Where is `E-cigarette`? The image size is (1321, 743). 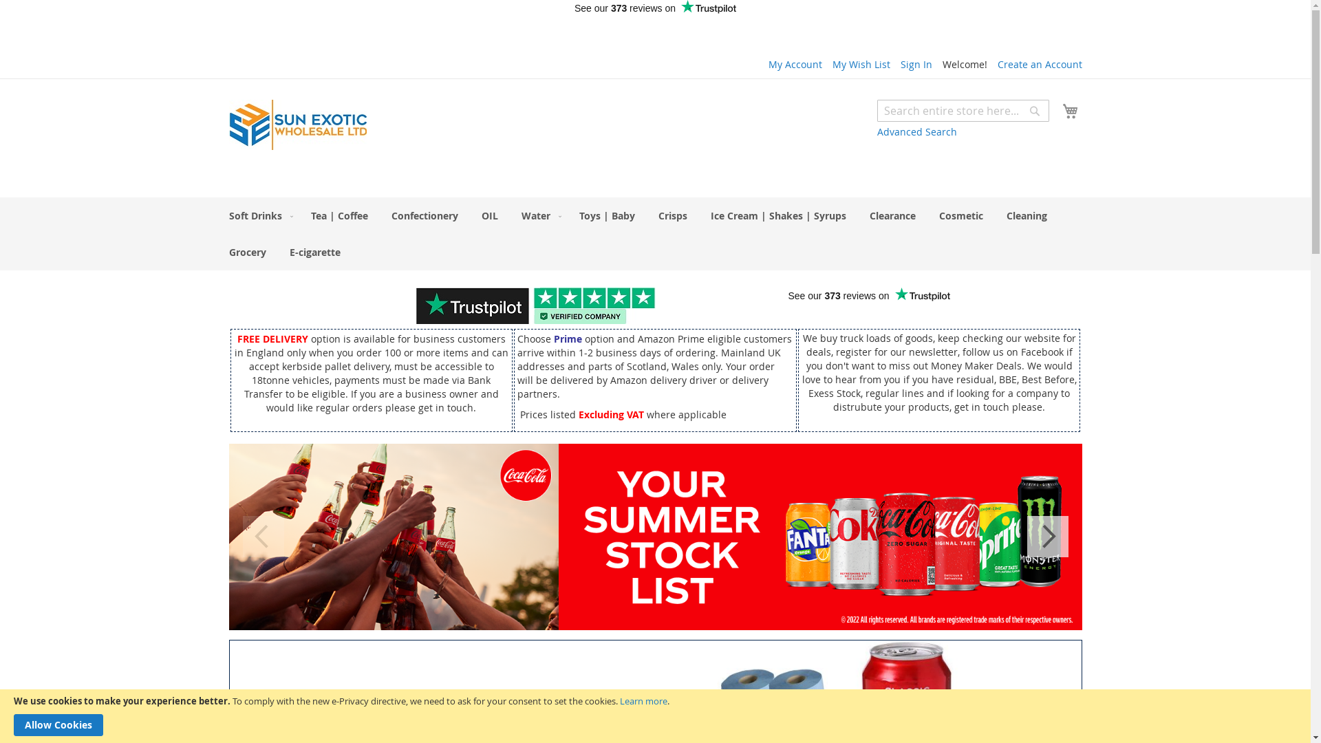
E-cigarette is located at coordinates (314, 252).